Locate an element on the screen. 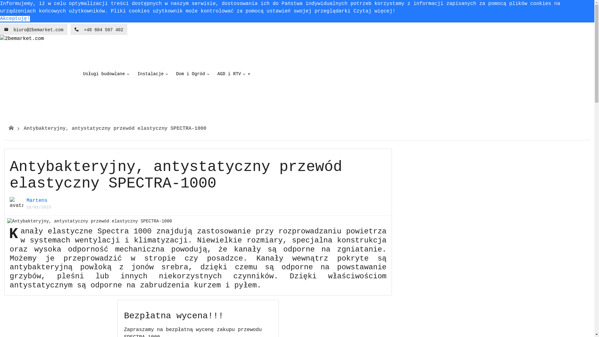  +48 604 507 402 is located at coordinates (99, 29).